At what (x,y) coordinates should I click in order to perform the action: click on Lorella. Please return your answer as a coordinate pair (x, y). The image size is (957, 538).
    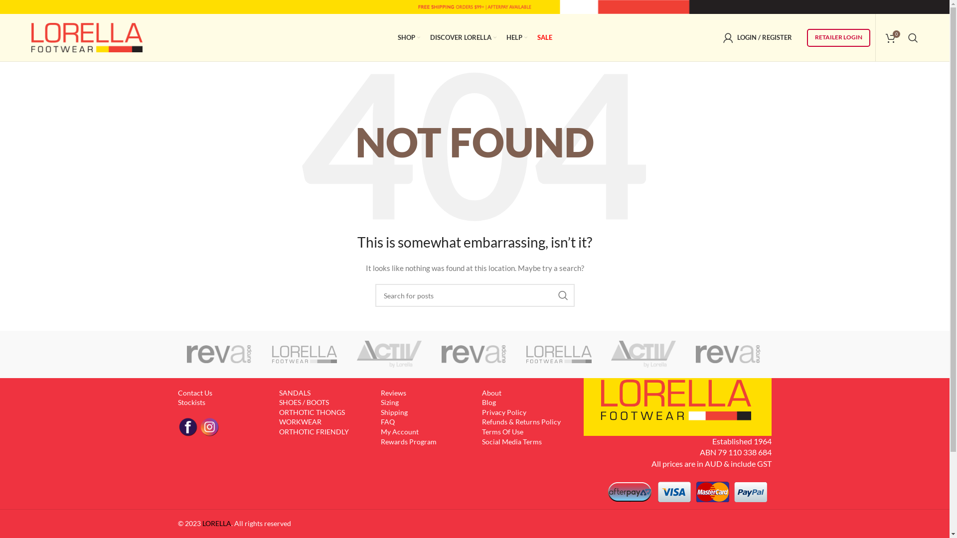
    Looking at the image, I should click on (305, 355).